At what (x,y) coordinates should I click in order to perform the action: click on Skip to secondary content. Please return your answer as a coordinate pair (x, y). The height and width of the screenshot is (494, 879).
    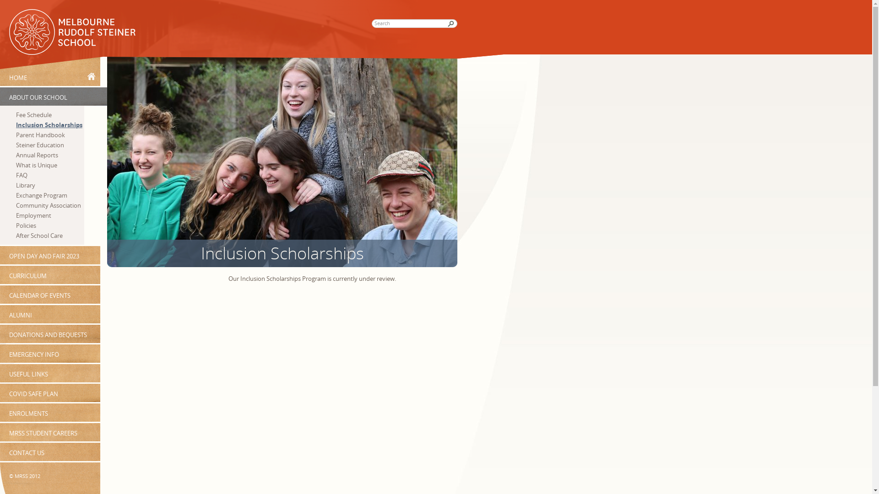
    Looking at the image, I should click on (36, 5).